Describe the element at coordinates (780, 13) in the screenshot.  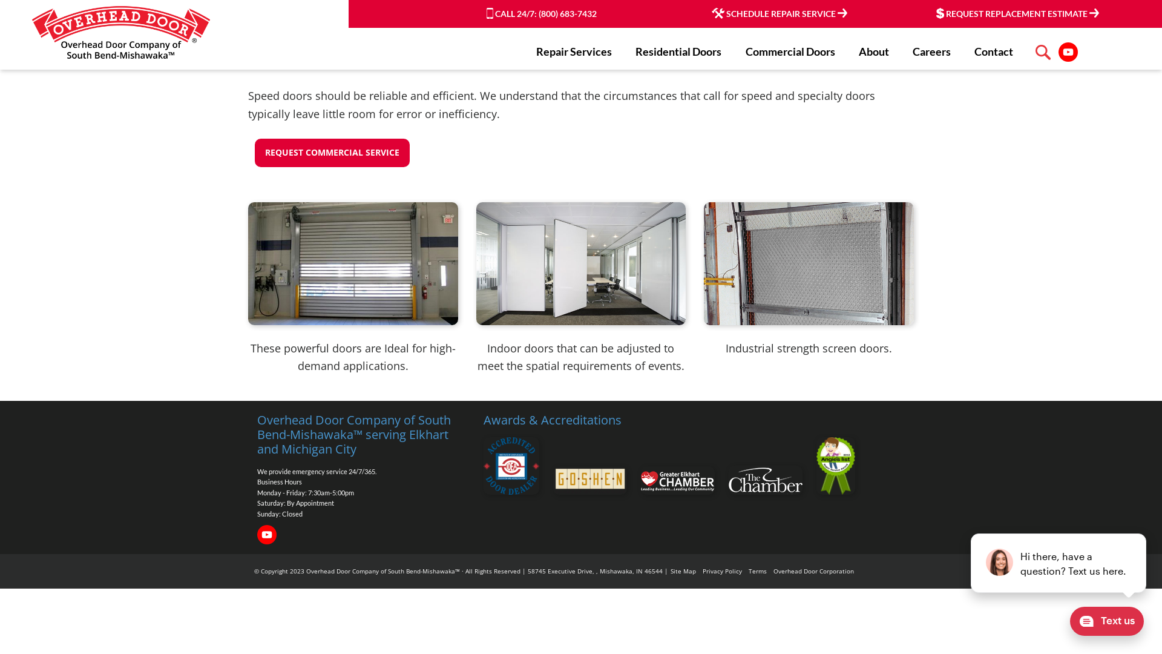
I see `SCHEDULE REPAIR SERVICE` at that location.